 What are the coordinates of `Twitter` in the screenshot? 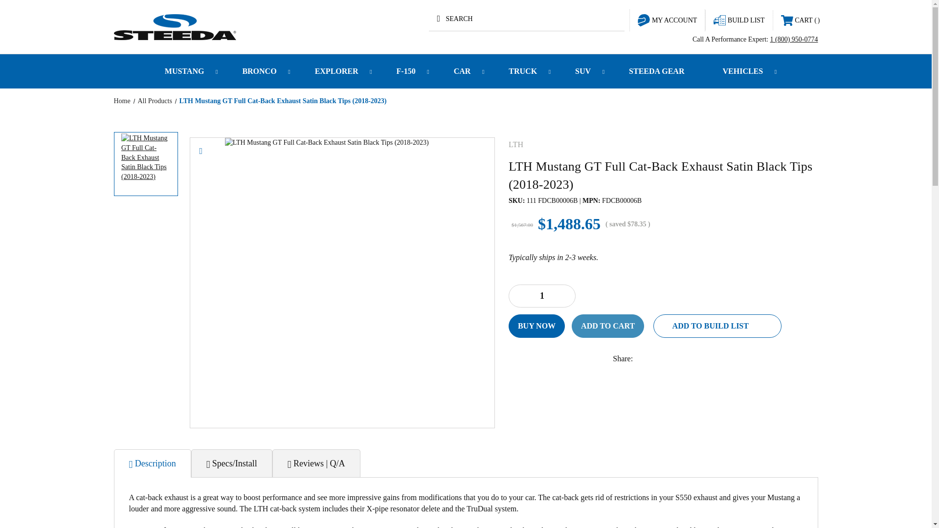 It's located at (704, 359).